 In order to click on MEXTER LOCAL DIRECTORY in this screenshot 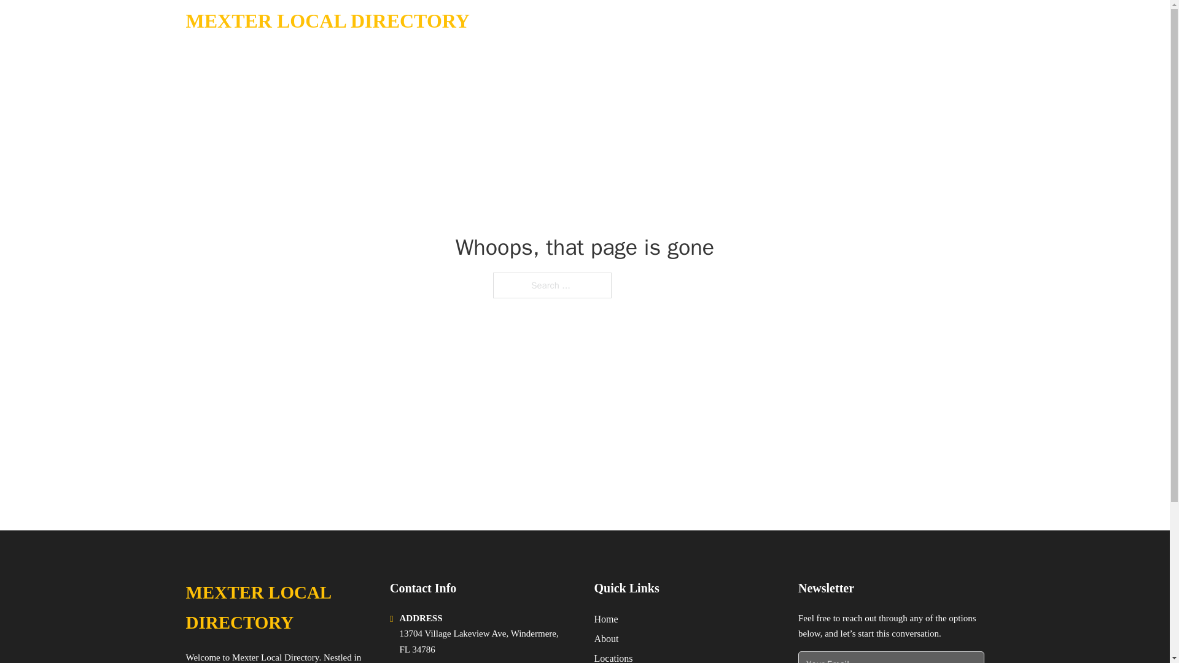, I will do `click(327, 21)`.